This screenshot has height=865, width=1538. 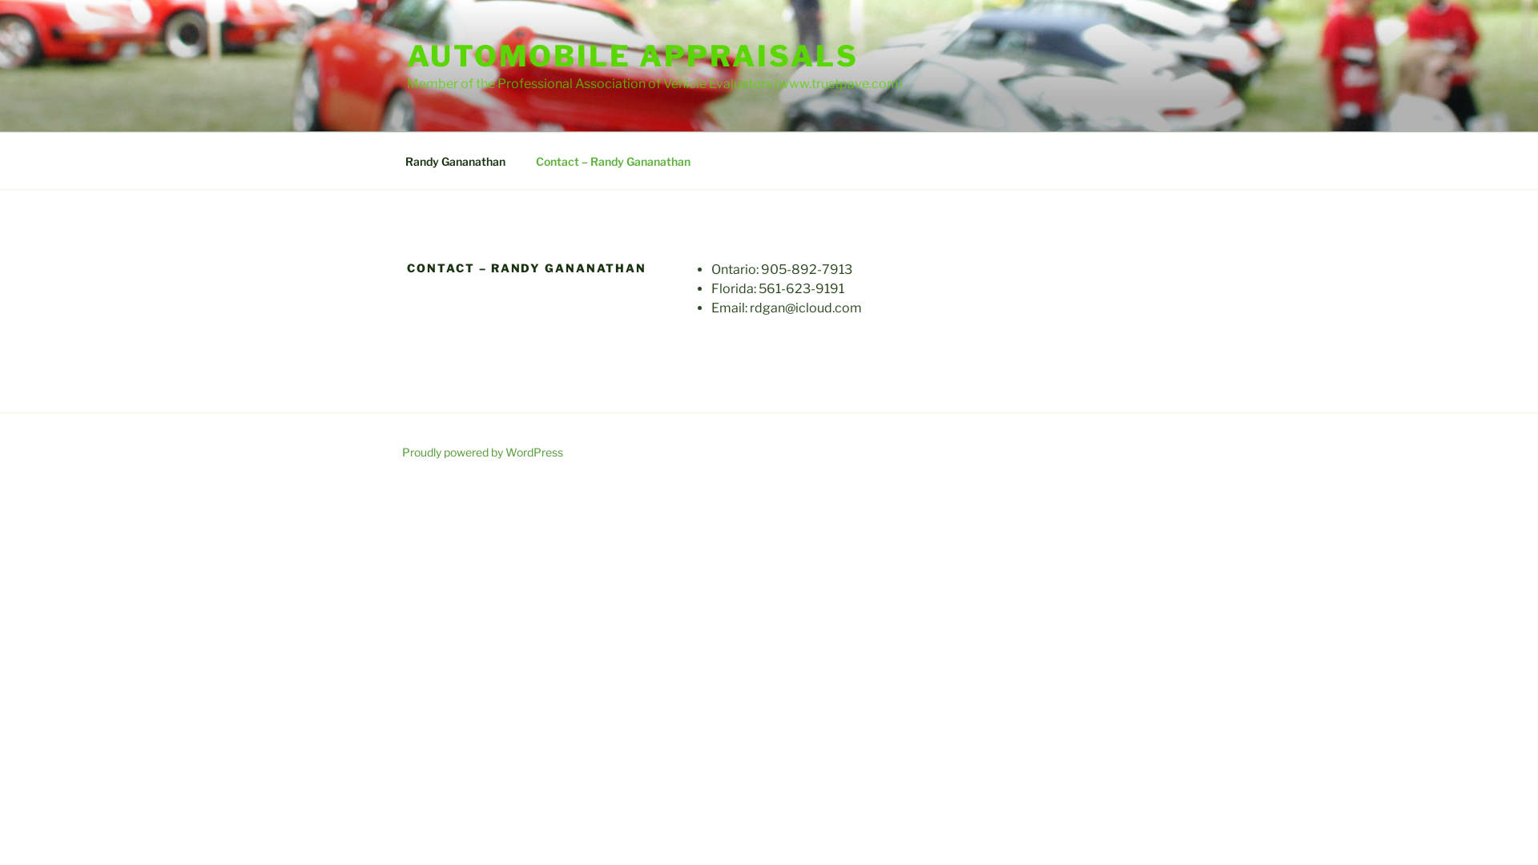 What do you see at coordinates (633, 56) in the screenshot?
I see `AUTOMOBILE APPRAISALS` at bounding box center [633, 56].